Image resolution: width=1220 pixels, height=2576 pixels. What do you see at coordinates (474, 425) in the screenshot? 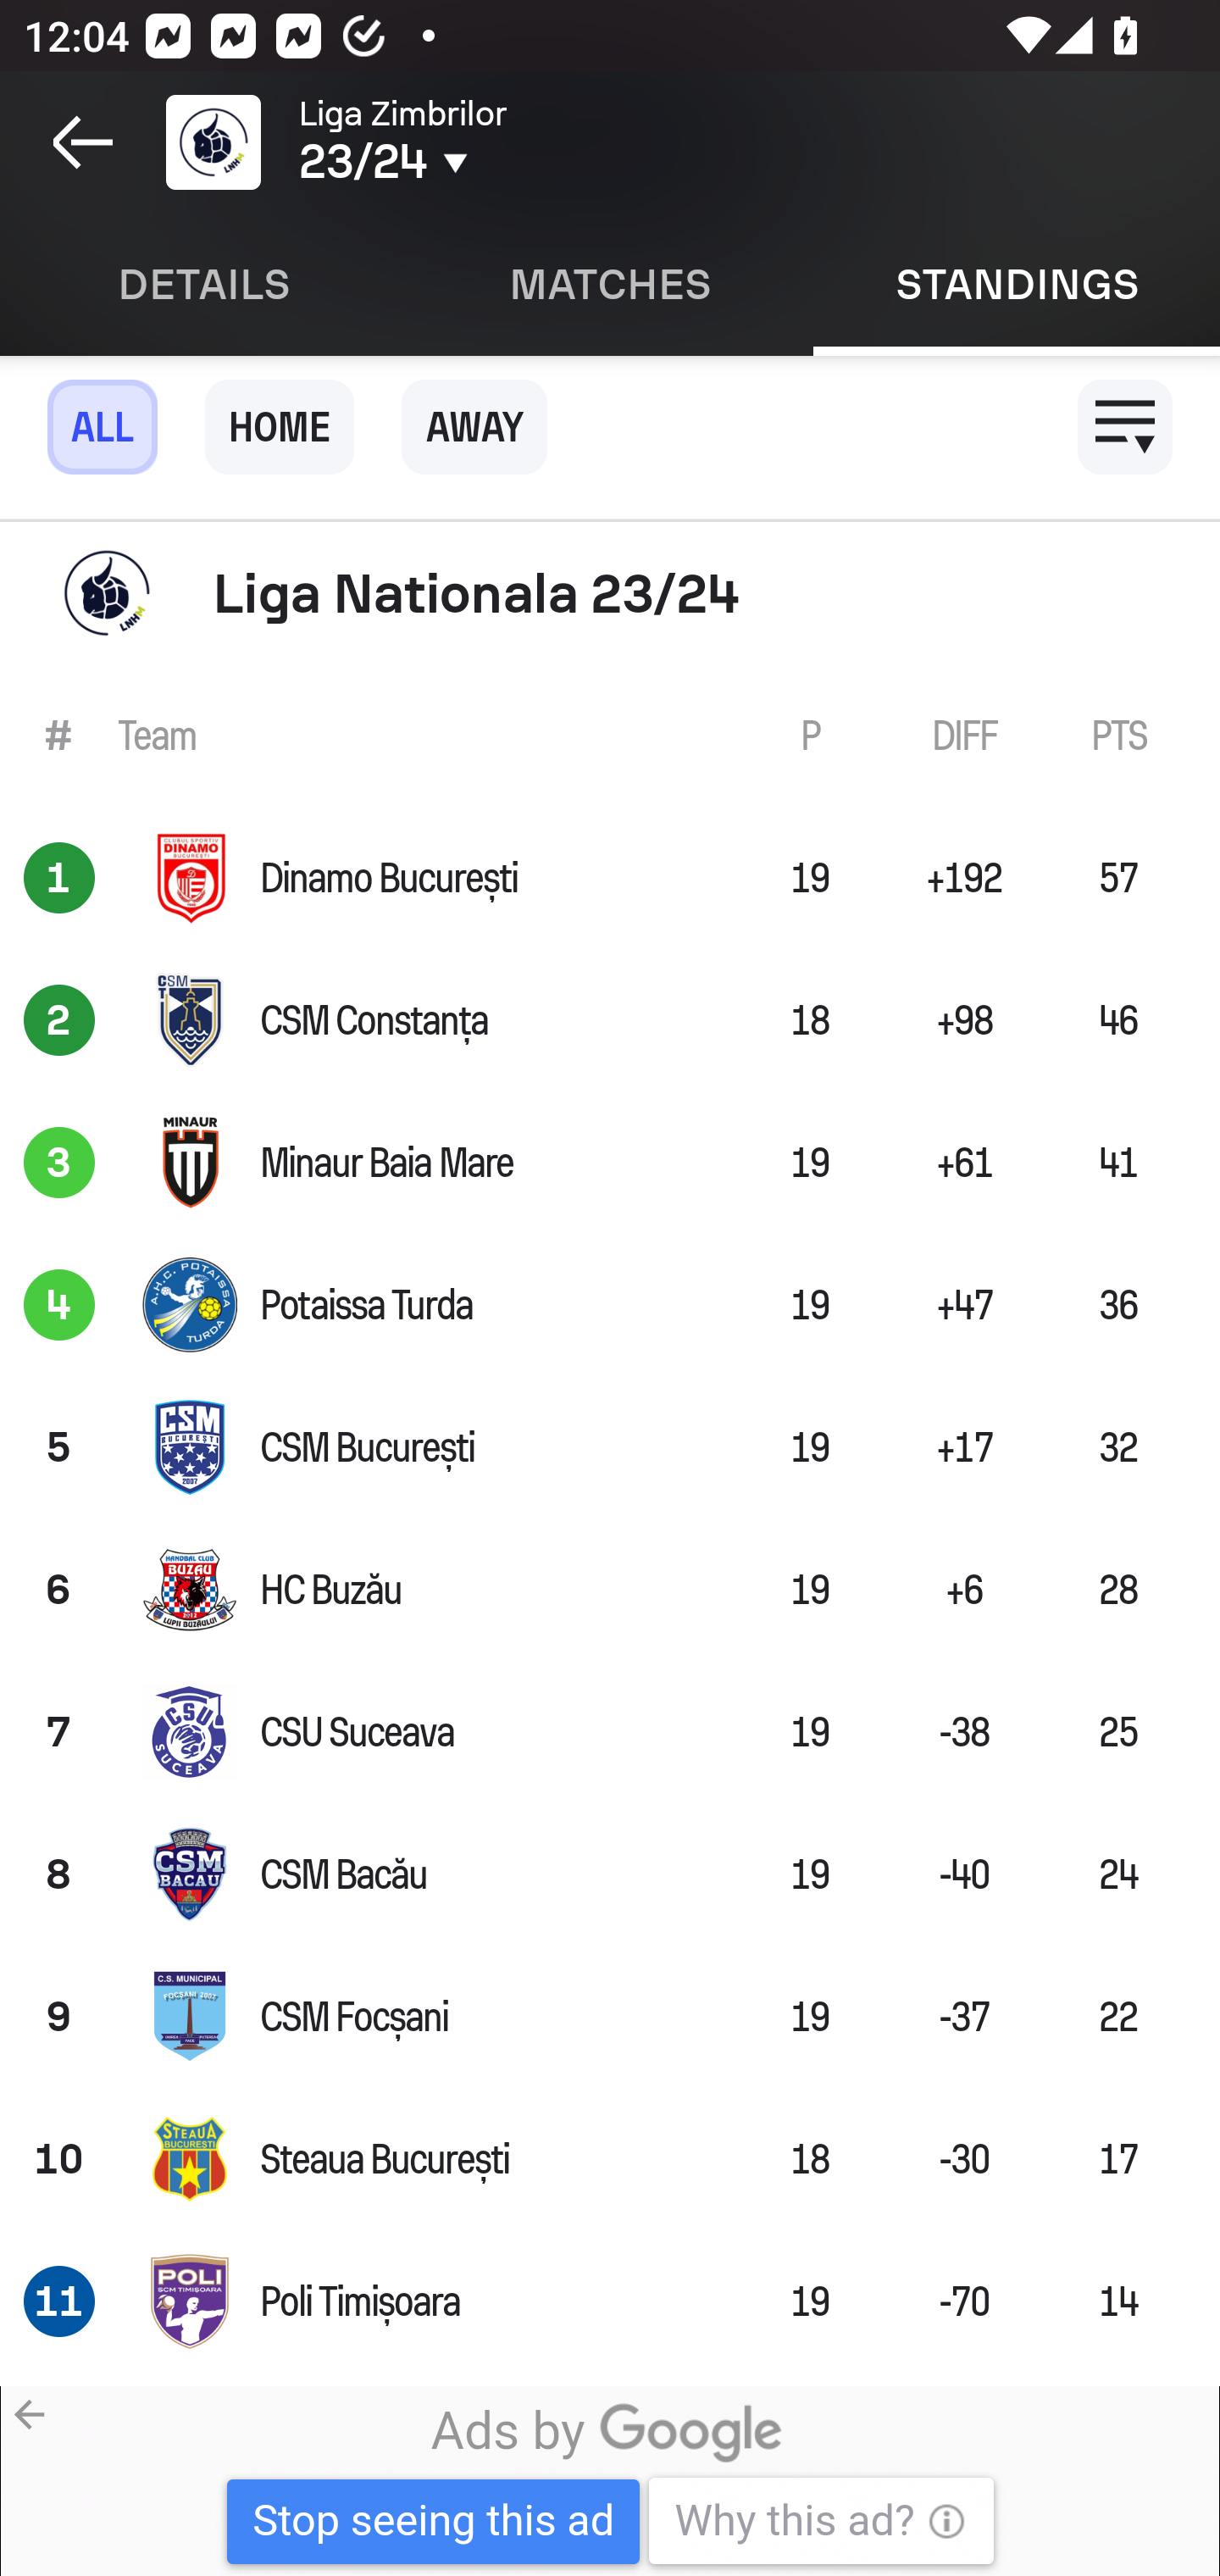
I see `AWAY` at bounding box center [474, 425].